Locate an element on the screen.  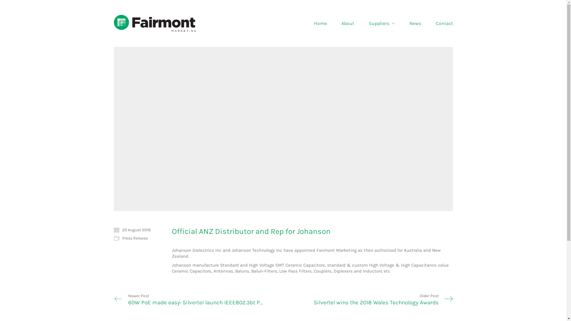
News is located at coordinates (415, 23).